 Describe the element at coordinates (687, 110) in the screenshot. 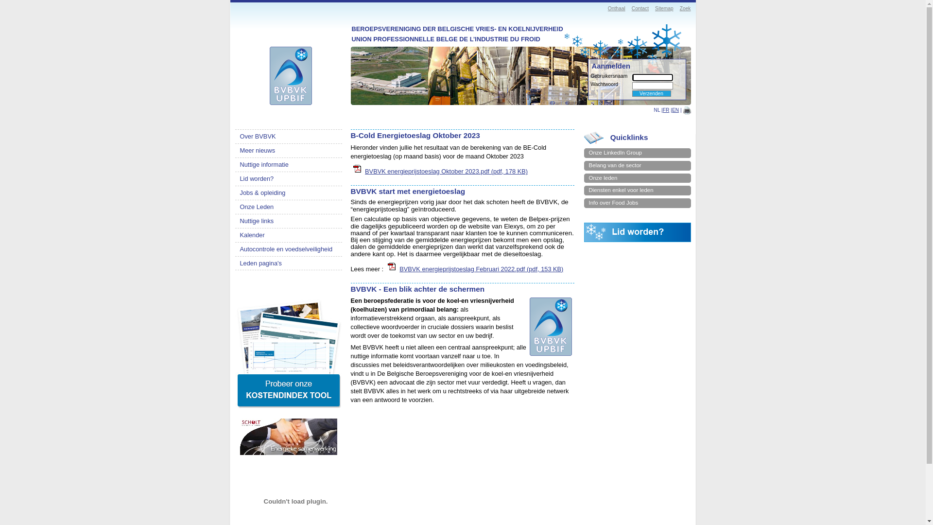

I see `Afdrukken` at that location.